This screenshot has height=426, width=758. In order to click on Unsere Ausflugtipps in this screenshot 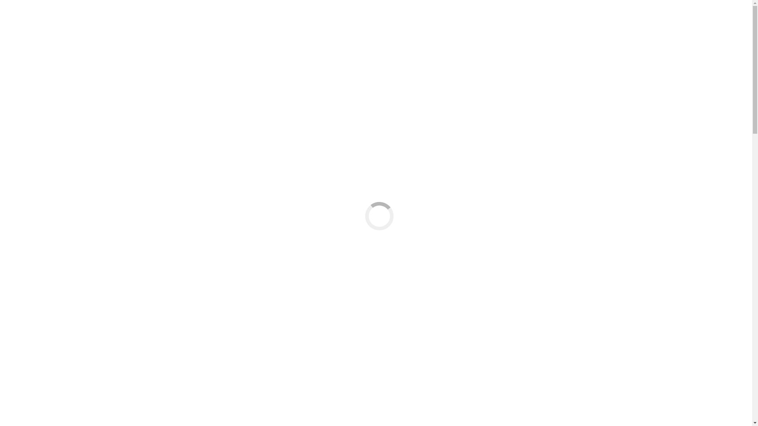, I will do `click(77, 338)`.